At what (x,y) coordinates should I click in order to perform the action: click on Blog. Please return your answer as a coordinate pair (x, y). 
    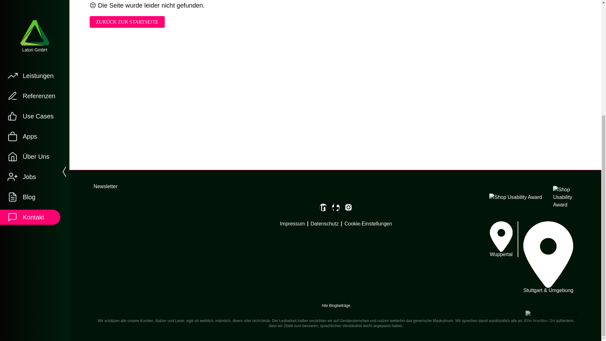
    Looking at the image, I should click on (31, 26).